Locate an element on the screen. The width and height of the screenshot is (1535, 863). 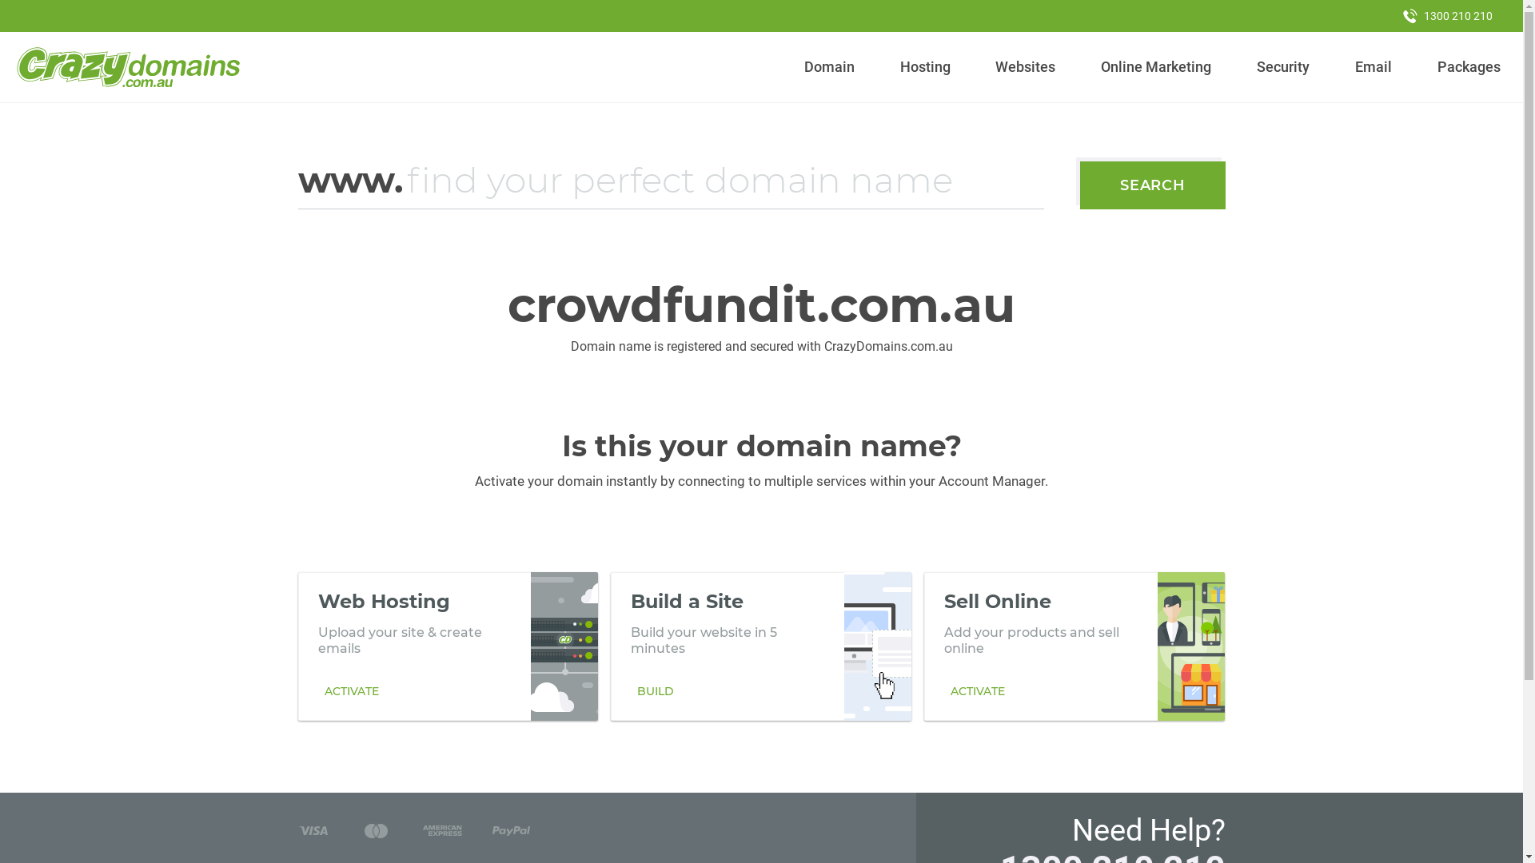
Domain is located at coordinates (830, 67).